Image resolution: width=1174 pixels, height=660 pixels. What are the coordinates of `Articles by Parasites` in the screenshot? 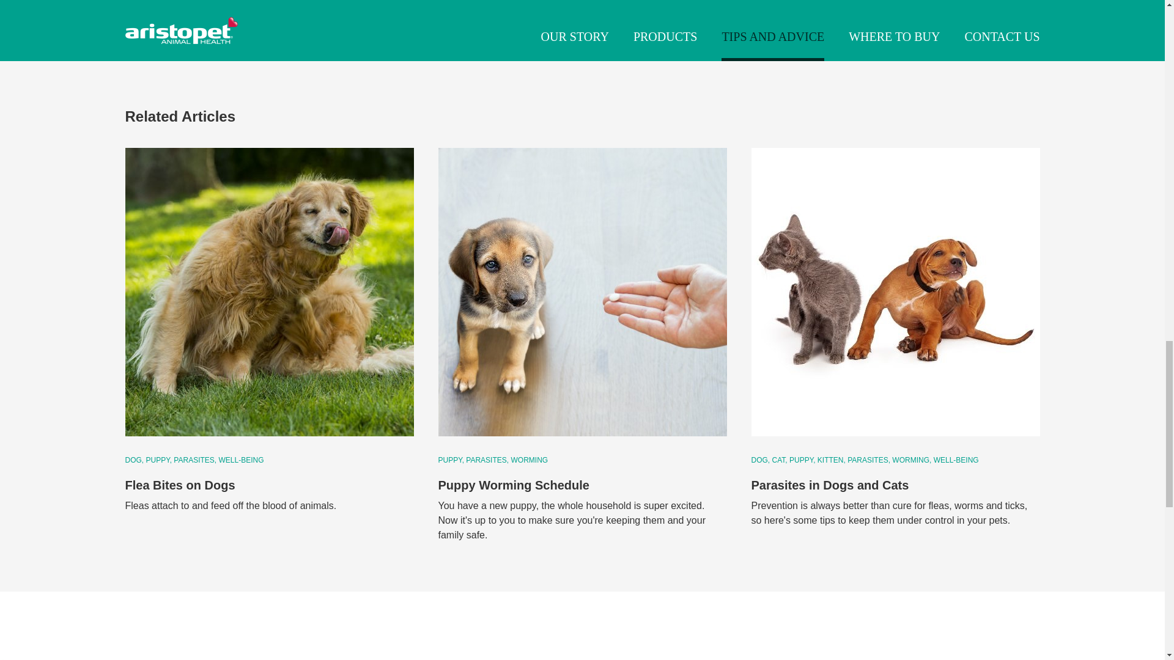 It's located at (194, 460).